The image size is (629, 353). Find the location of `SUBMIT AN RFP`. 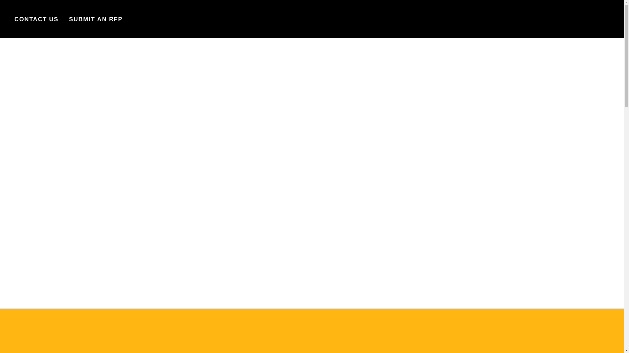

SUBMIT AN RFP is located at coordinates (96, 19).